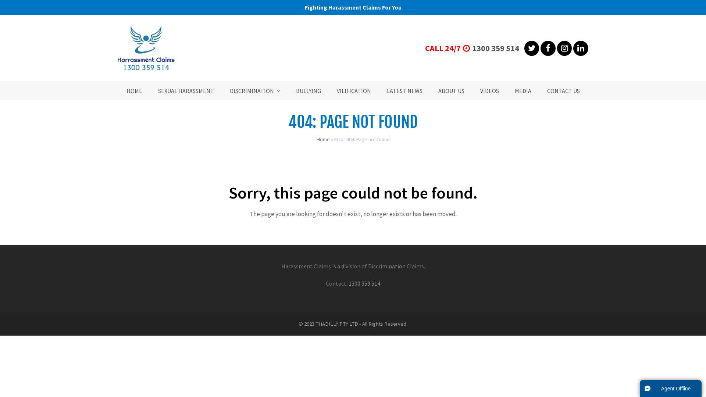 The height and width of the screenshot is (397, 706). What do you see at coordinates (523, 91) in the screenshot?
I see `MEDIA` at bounding box center [523, 91].